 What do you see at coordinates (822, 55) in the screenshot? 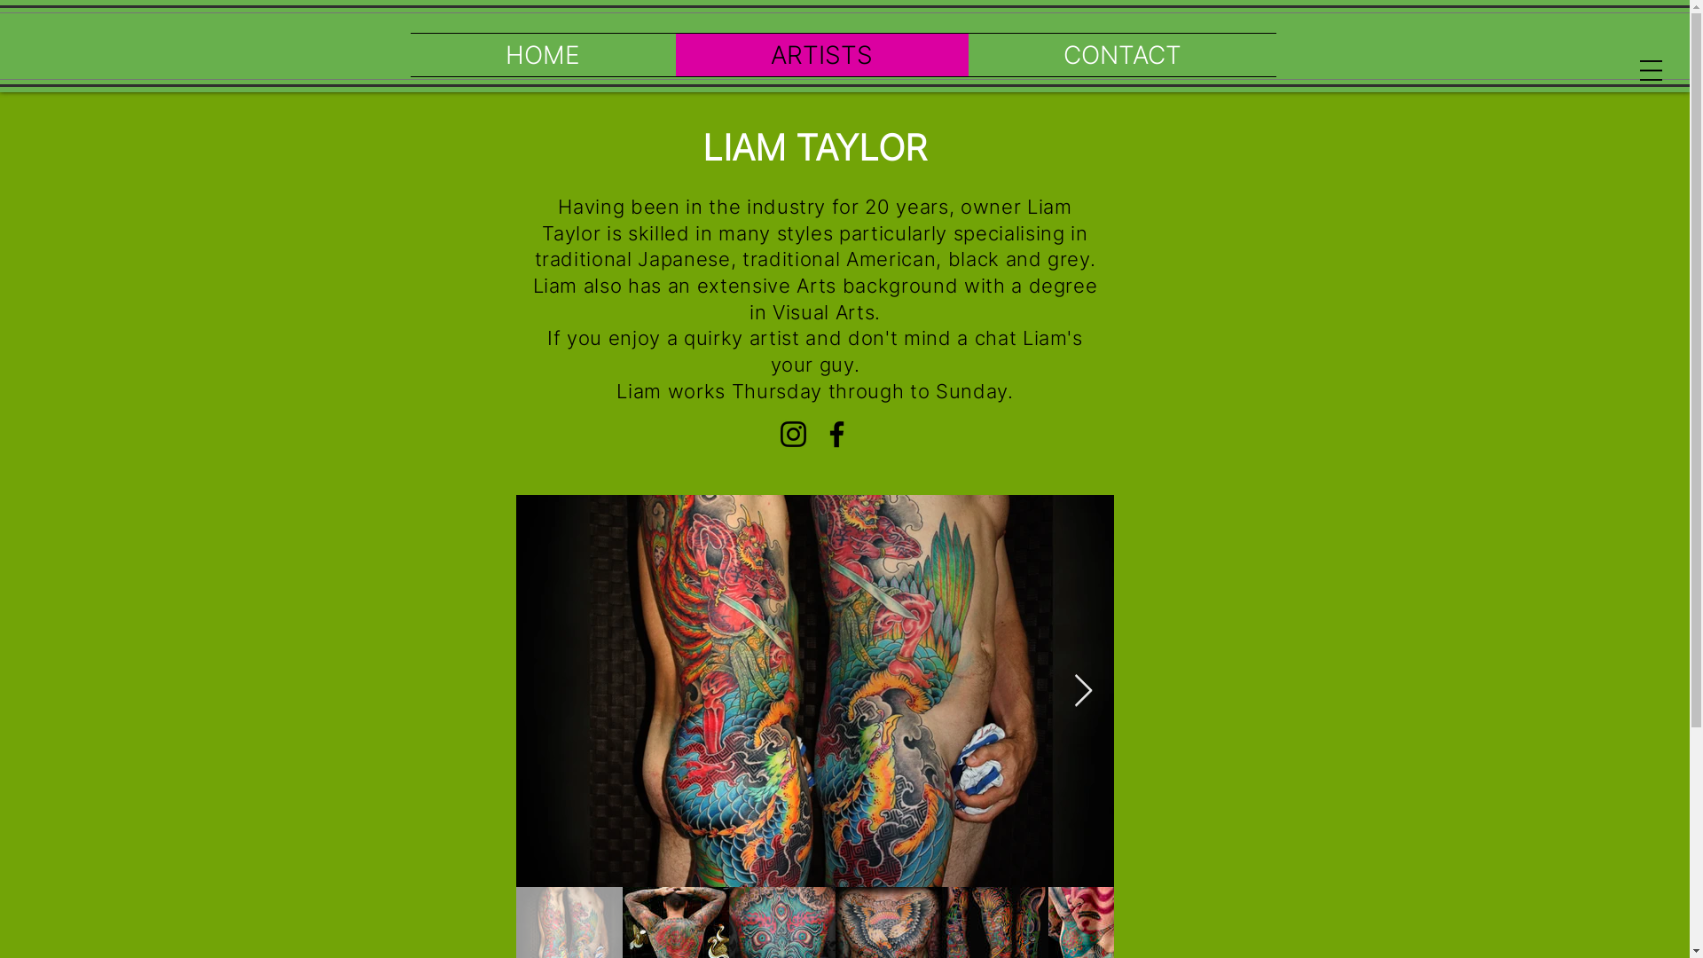
I see `ARTISTS` at bounding box center [822, 55].